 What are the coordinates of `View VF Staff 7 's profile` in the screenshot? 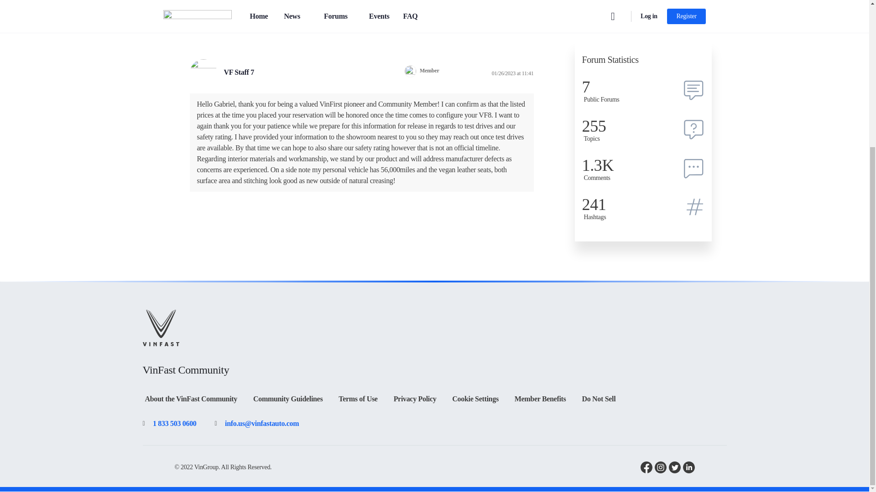 It's located at (203, 73).